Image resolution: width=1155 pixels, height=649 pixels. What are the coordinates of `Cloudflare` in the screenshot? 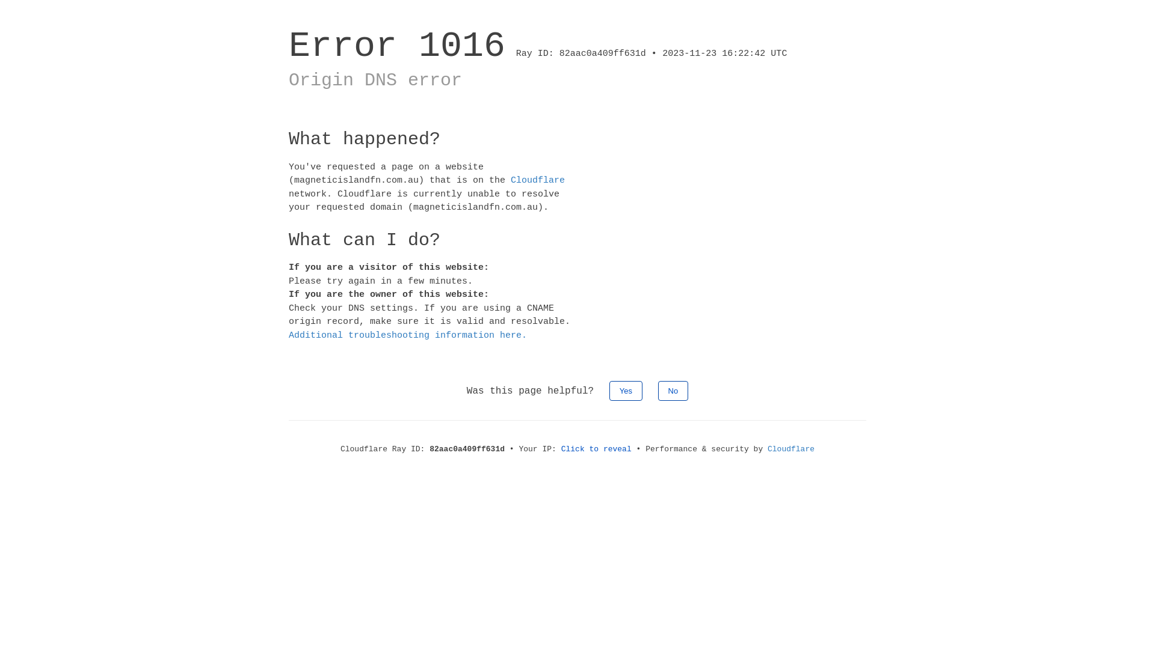 It's located at (791, 449).